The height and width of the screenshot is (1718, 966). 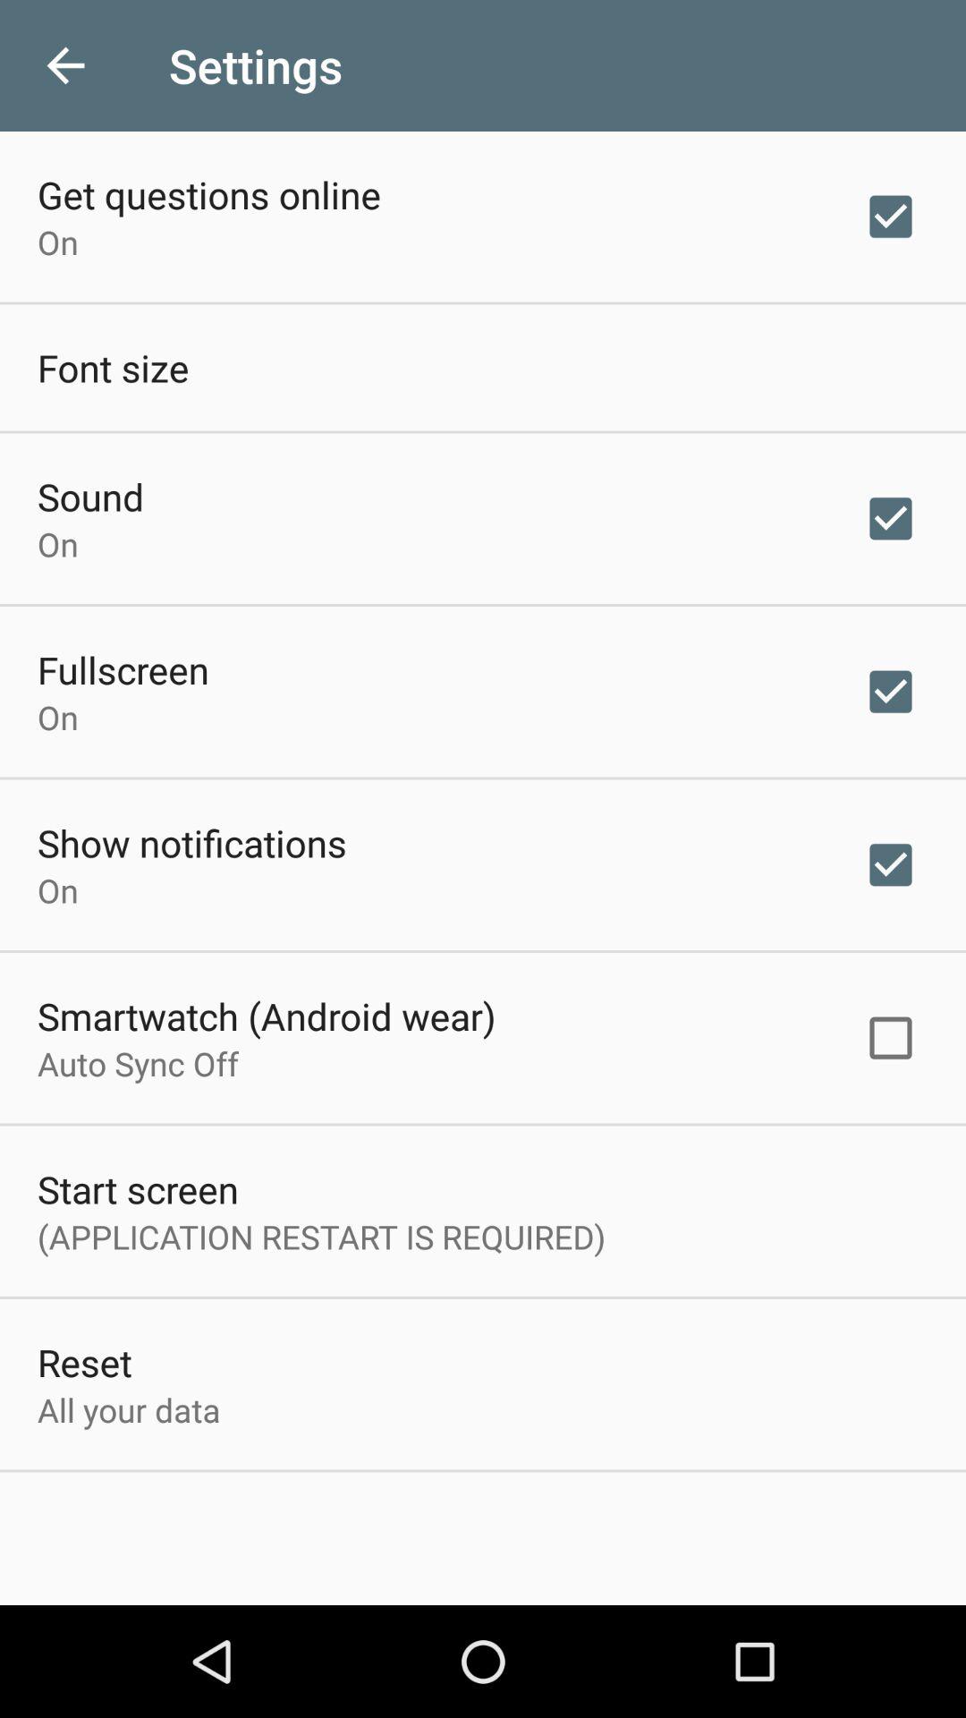 I want to click on press item above the application restart is item, so click(x=138, y=1188).